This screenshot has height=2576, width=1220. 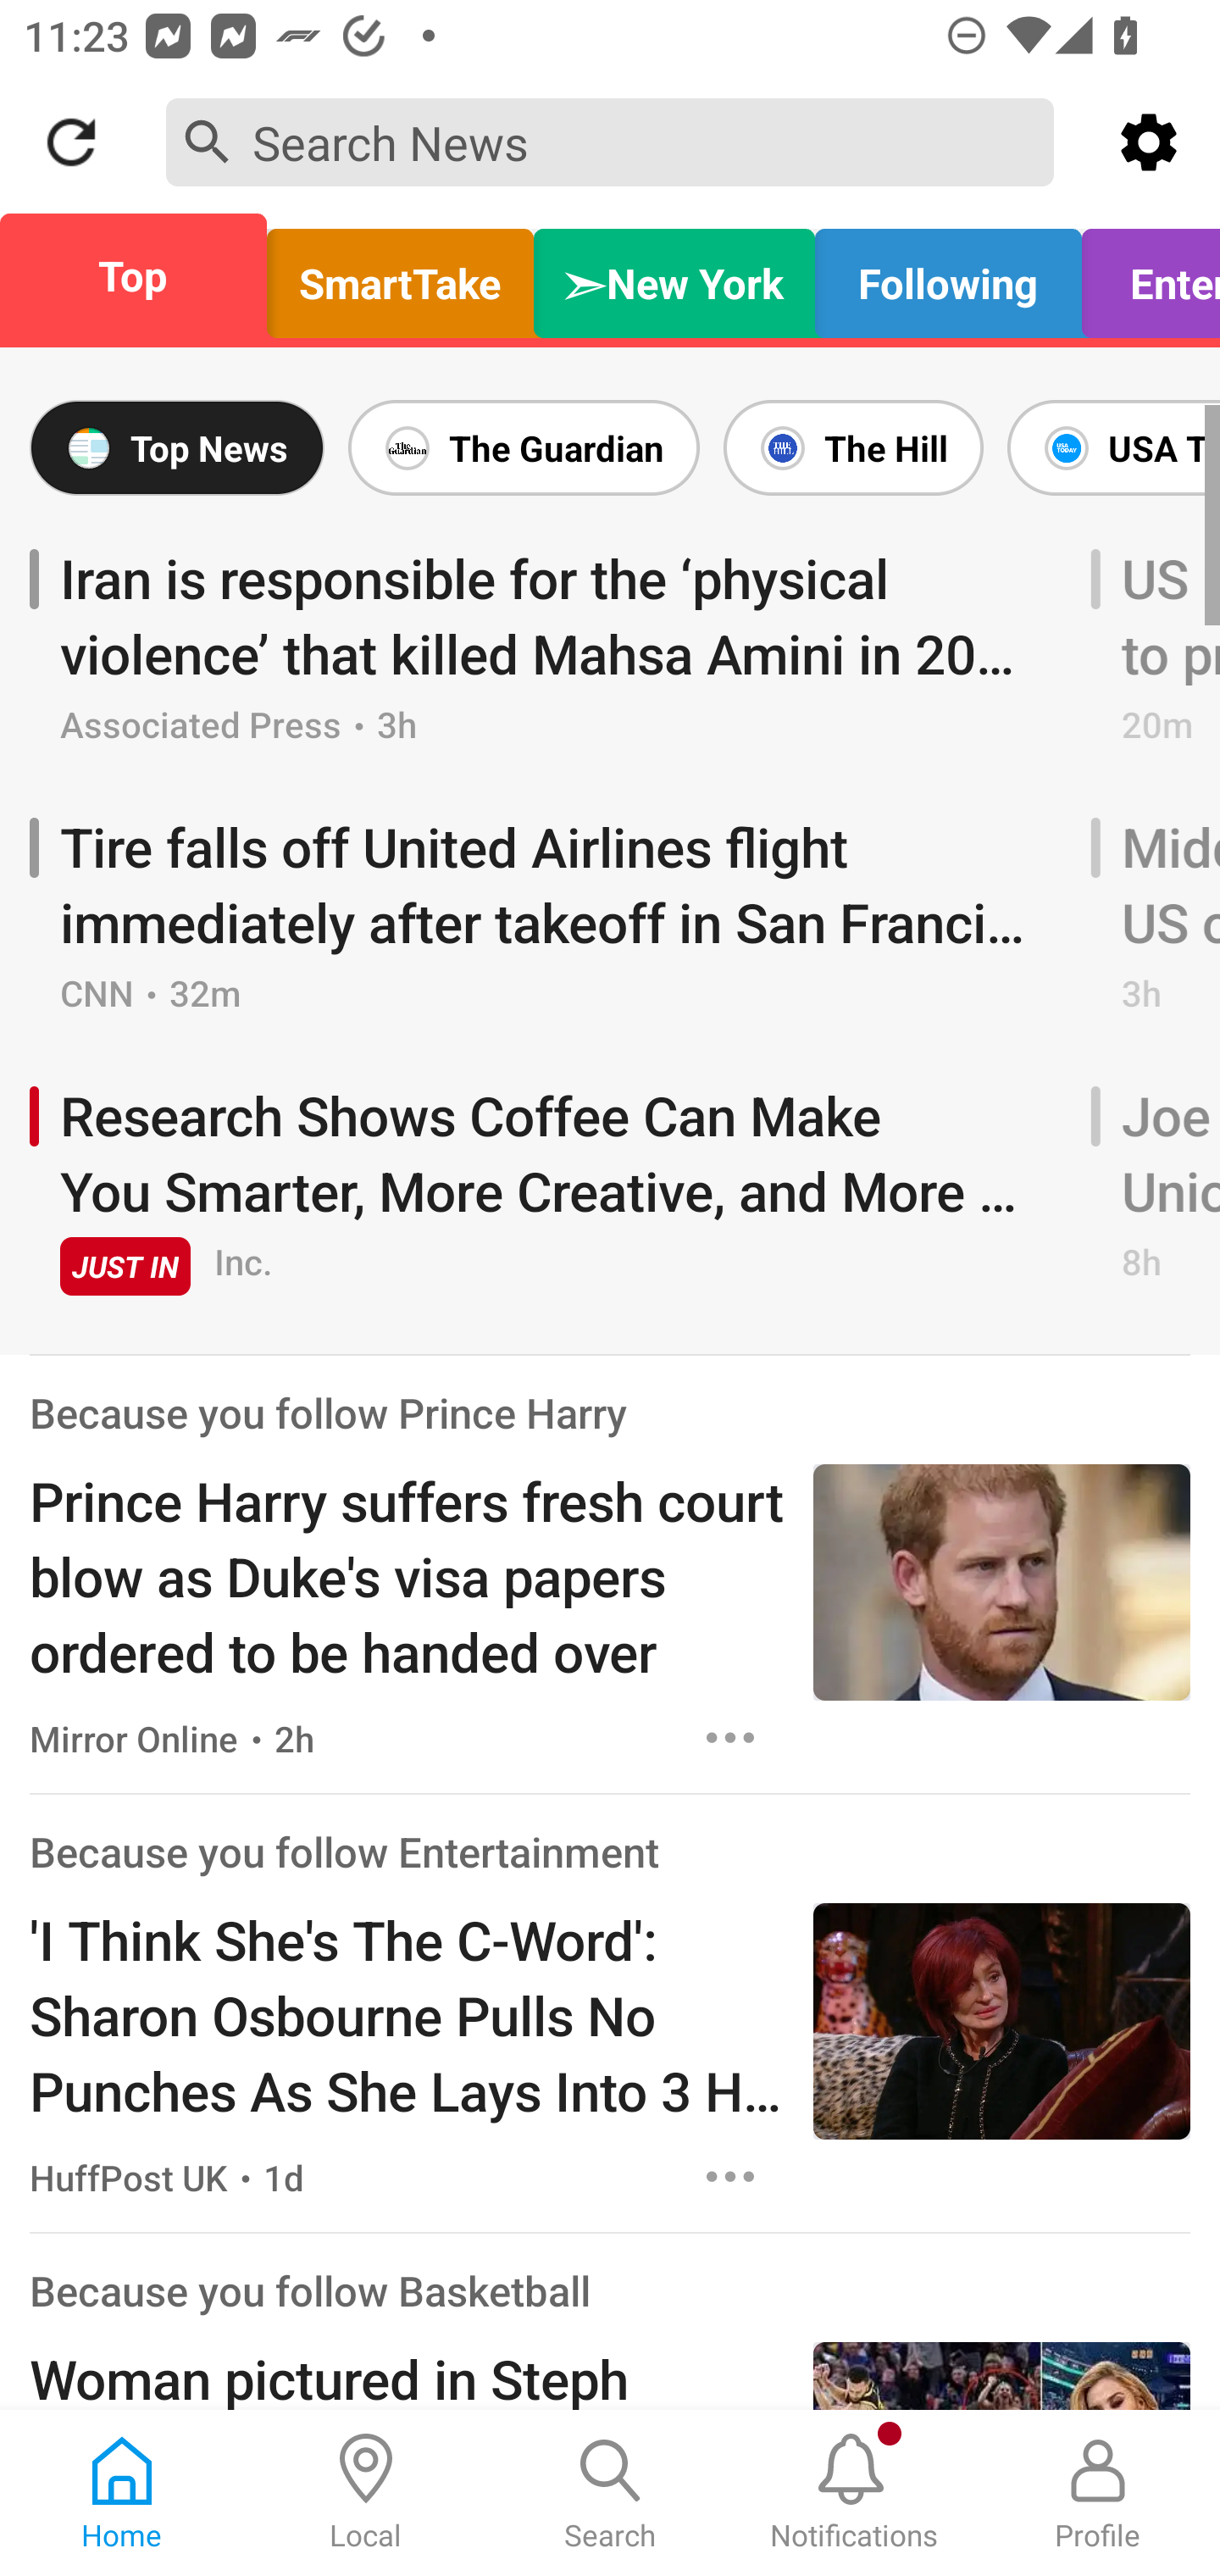 What do you see at coordinates (610, 2493) in the screenshot?
I see `Search` at bounding box center [610, 2493].